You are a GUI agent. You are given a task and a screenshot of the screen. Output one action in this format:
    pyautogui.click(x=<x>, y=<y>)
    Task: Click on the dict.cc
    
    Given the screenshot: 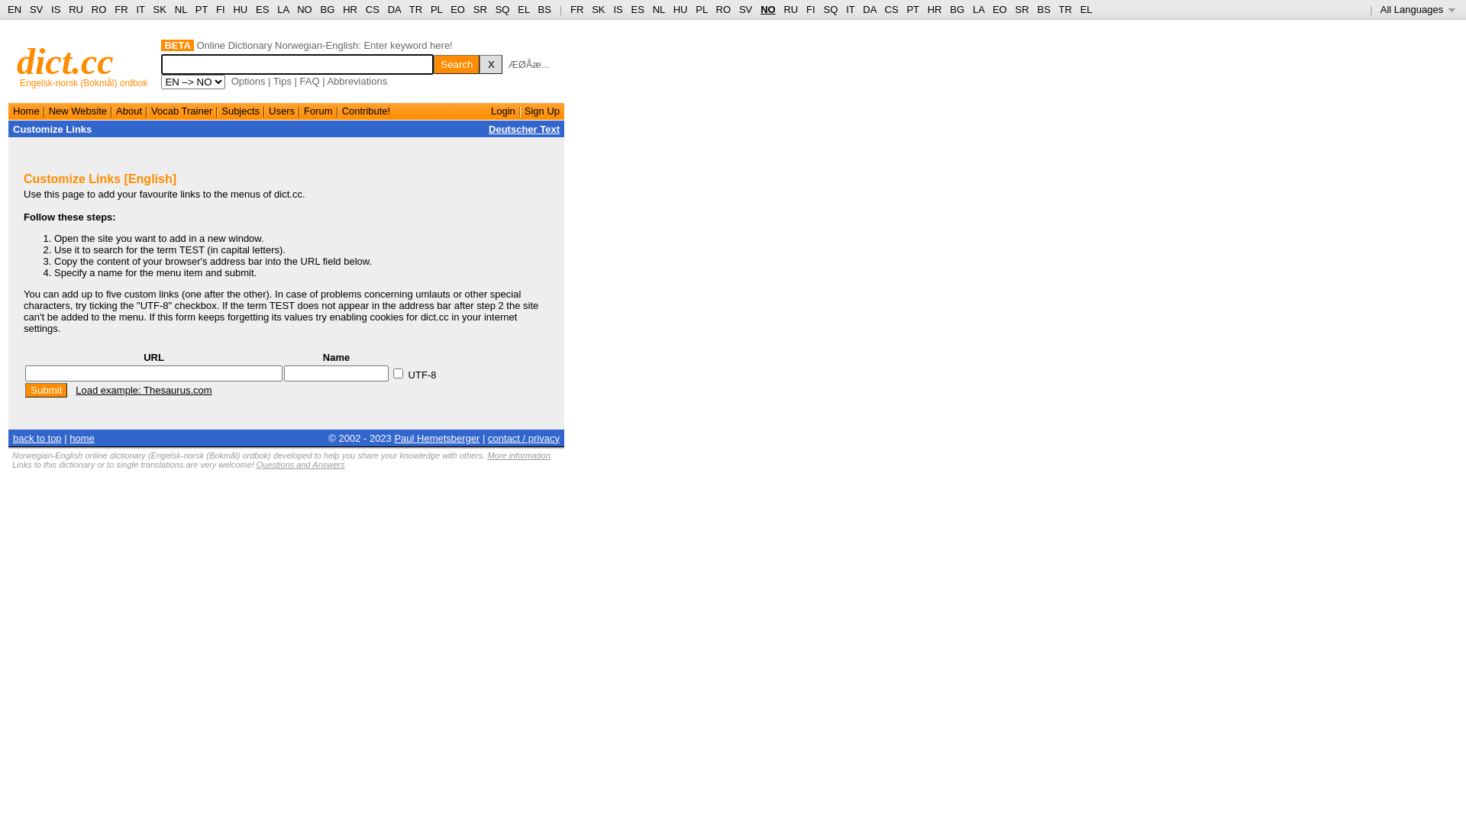 What is the action you would take?
    pyautogui.click(x=66, y=61)
    